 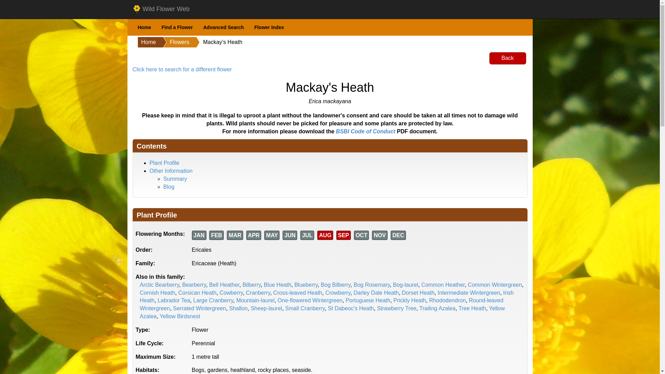 What do you see at coordinates (298, 293) in the screenshot?
I see `Cross-leaved Heath` at bounding box center [298, 293].